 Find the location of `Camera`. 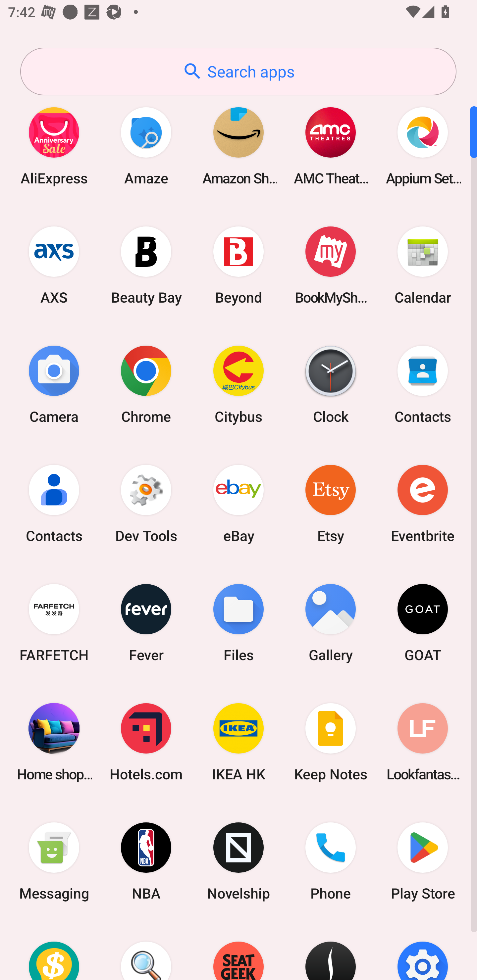

Camera is located at coordinates (54, 384).